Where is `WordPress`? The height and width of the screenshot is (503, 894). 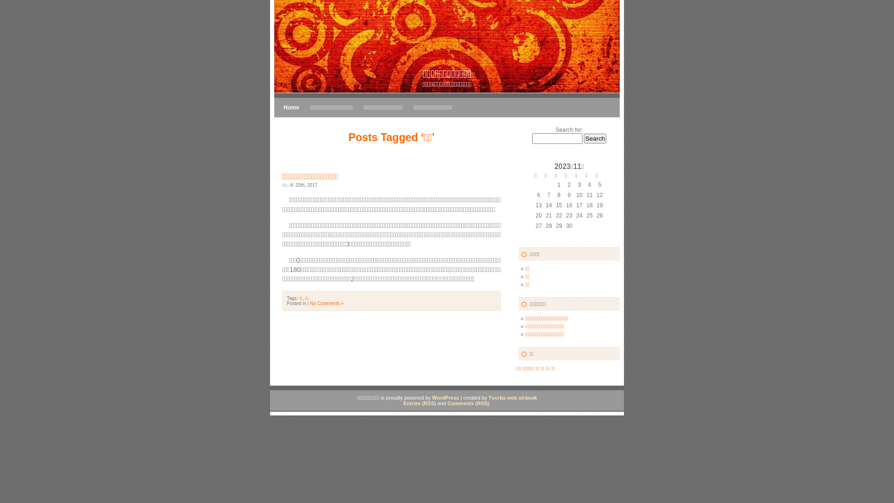 WordPress is located at coordinates (446, 398).